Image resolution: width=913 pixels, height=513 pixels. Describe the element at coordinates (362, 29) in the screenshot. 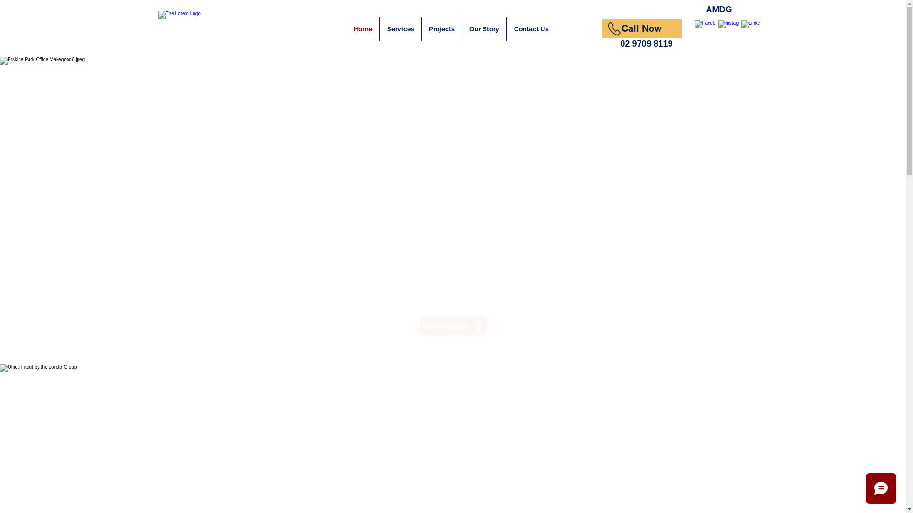

I see `Home` at that location.